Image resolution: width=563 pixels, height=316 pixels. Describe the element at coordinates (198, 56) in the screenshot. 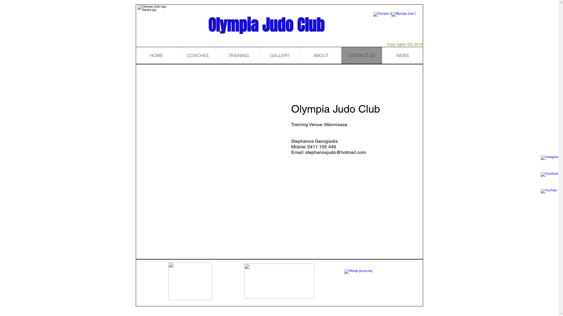

I see `COACHES` at that location.